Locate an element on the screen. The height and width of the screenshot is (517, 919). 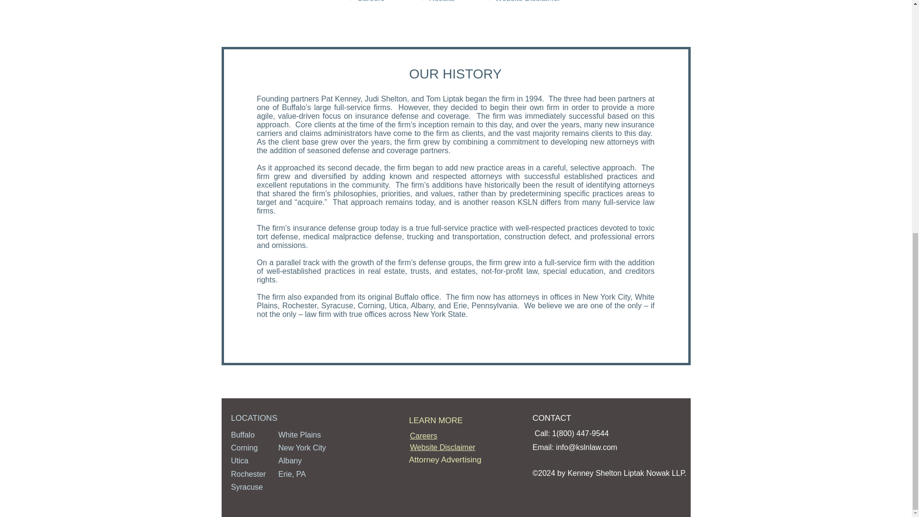
Careers is located at coordinates (423, 436).